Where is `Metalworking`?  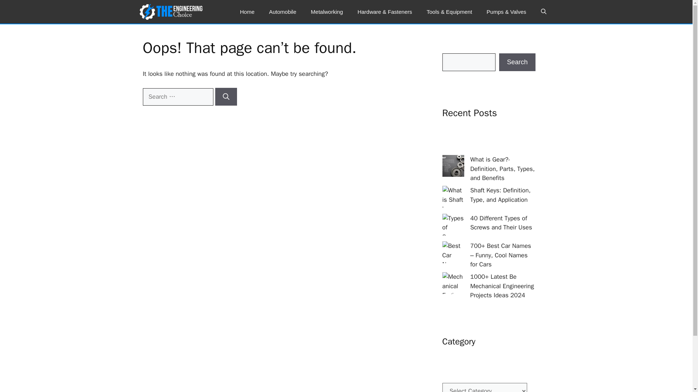 Metalworking is located at coordinates (327, 12).